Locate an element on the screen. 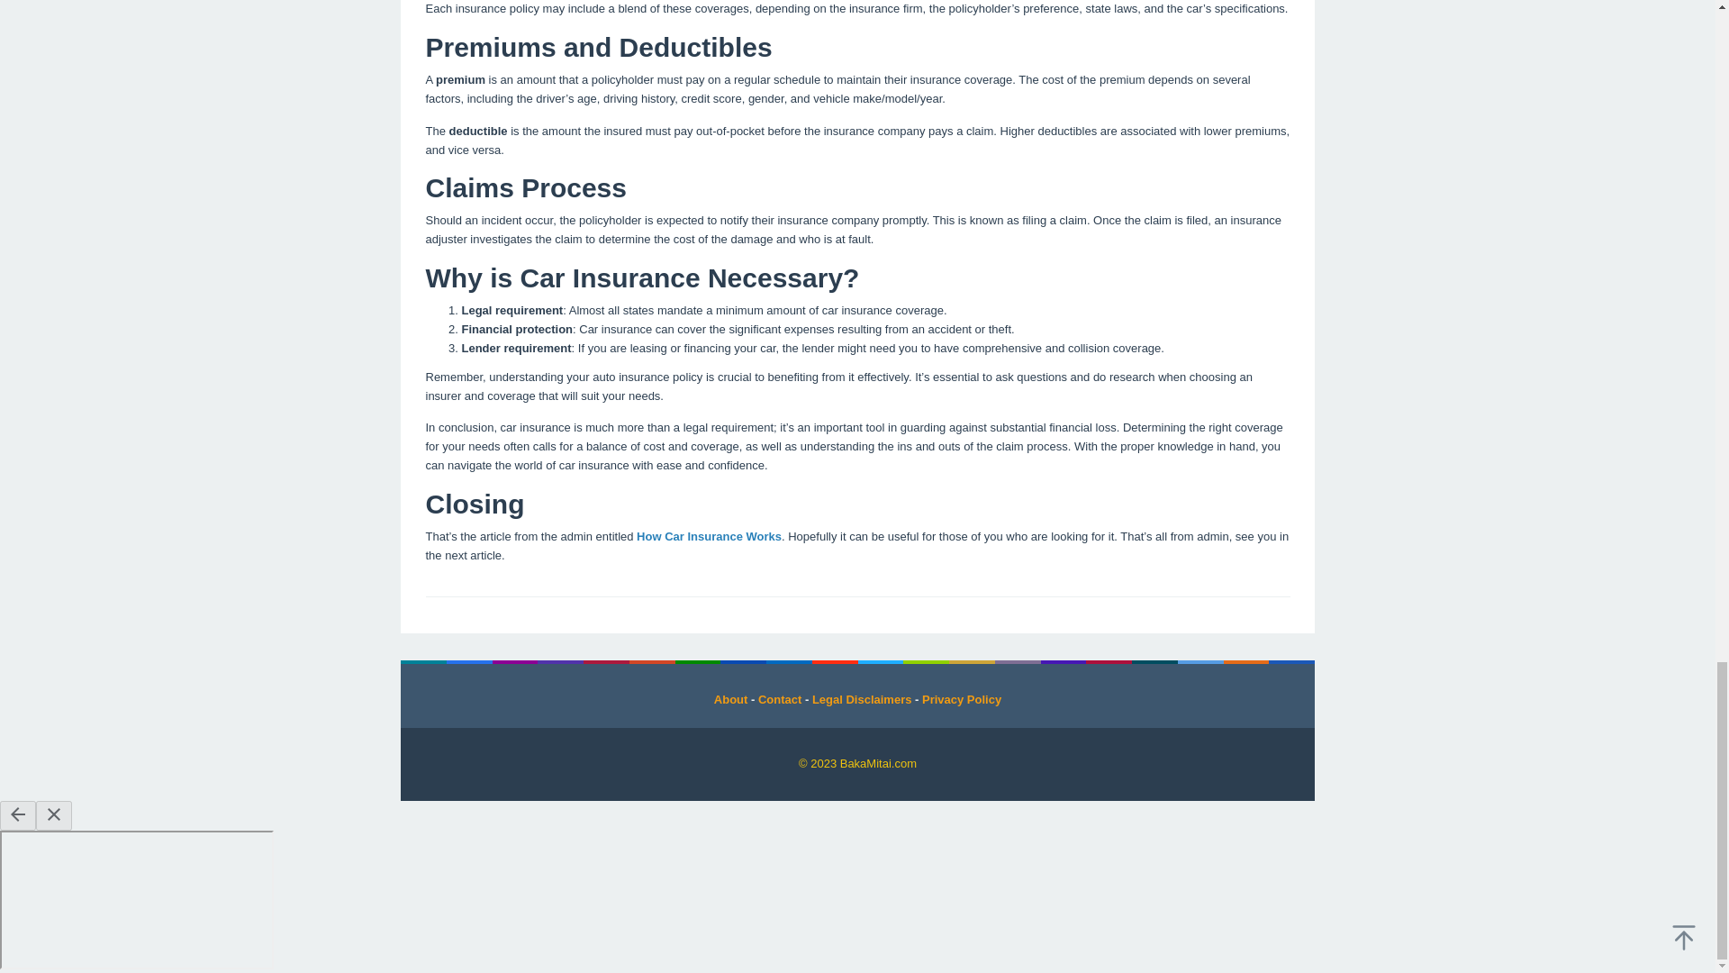 This screenshot has height=973, width=1729. About is located at coordinates (731, 699).